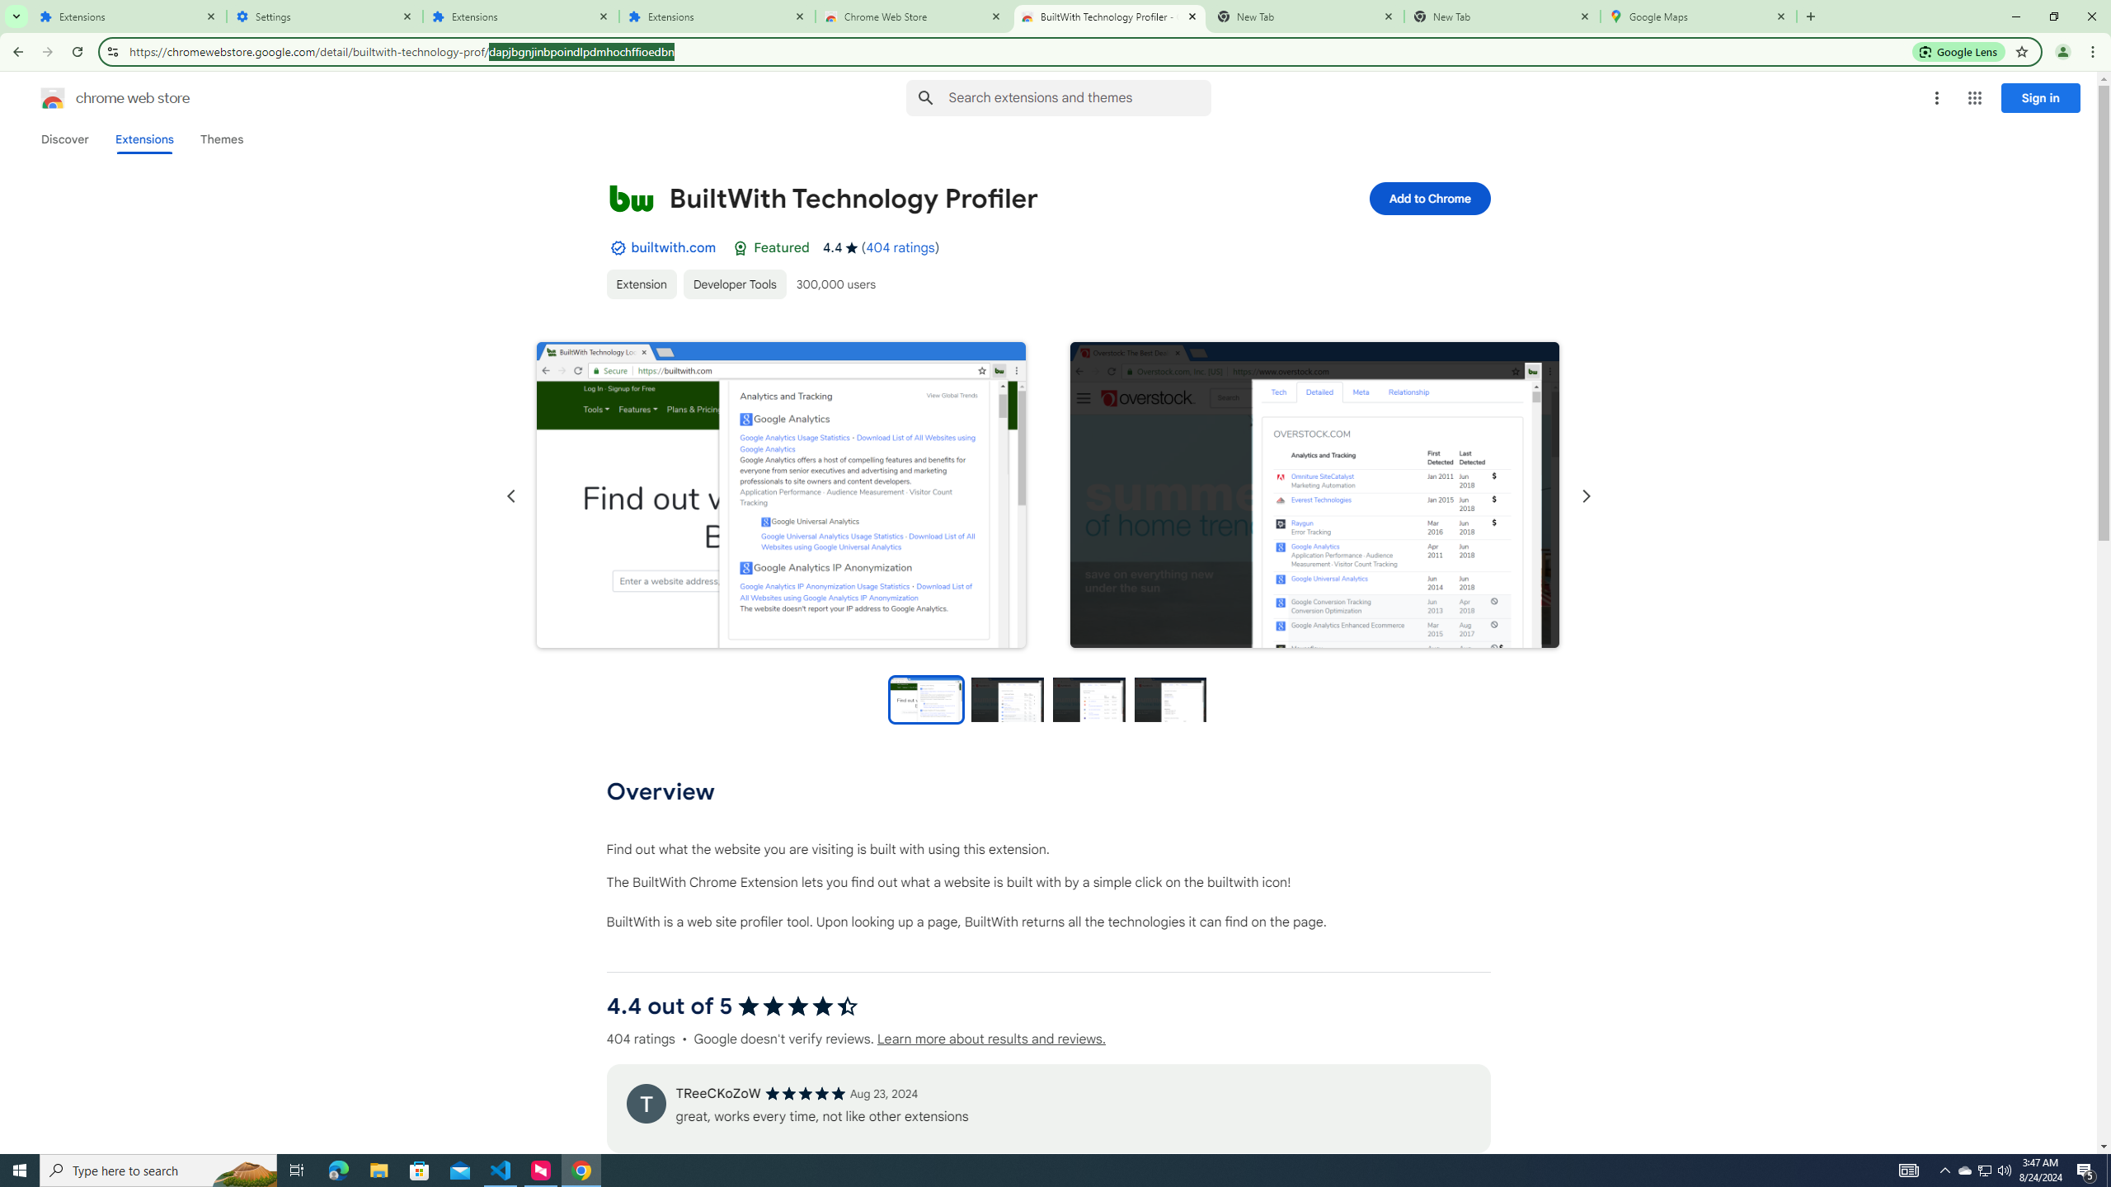  I want to click on Item logo image for BuiltWith Technology Profiler, so click(631, 198).